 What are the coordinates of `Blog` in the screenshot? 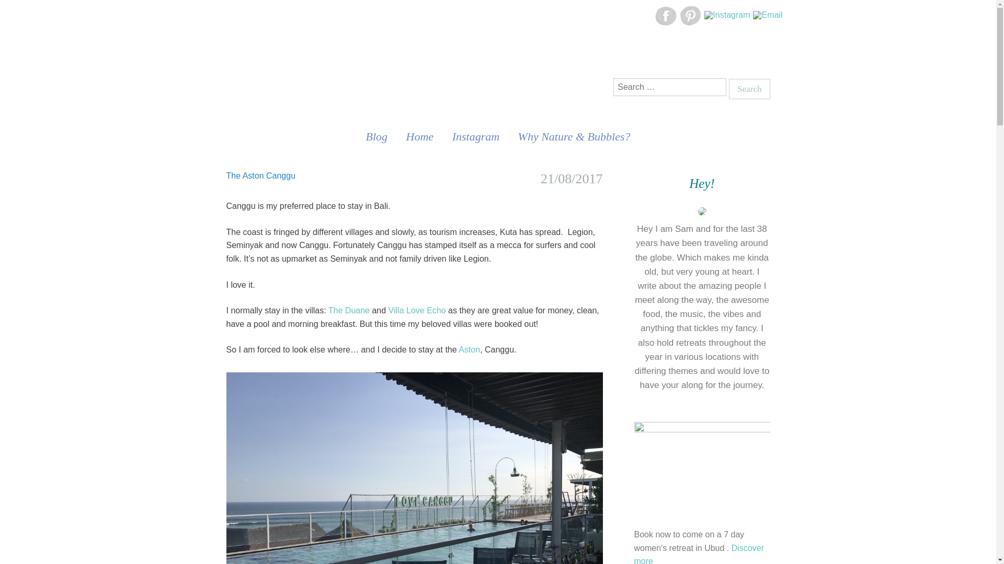 It's located at (376, 136).